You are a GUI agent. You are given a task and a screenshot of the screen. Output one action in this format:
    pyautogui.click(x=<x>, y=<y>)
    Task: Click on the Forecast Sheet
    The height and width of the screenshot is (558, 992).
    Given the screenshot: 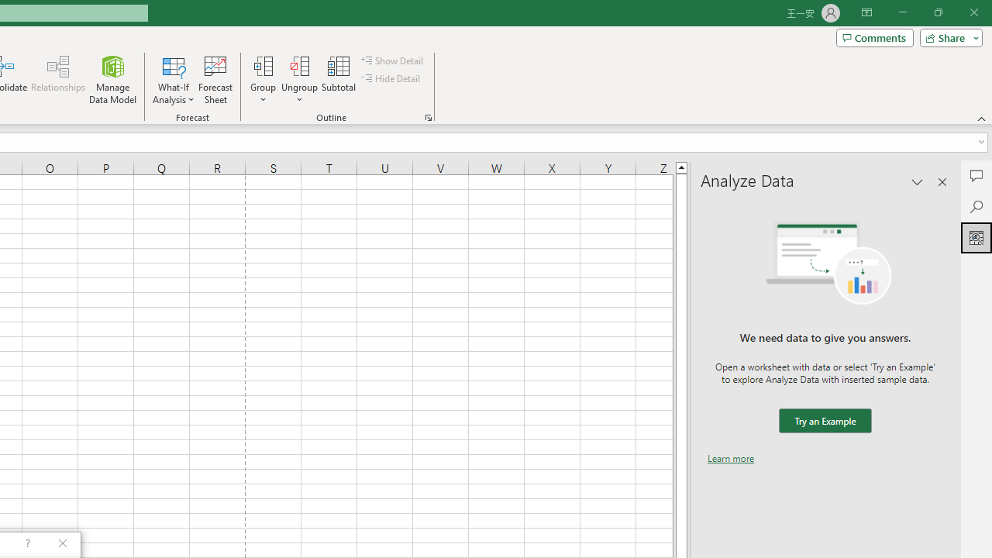 What is the action you would take?
    pyautogui.click(x=215, y=79)
    